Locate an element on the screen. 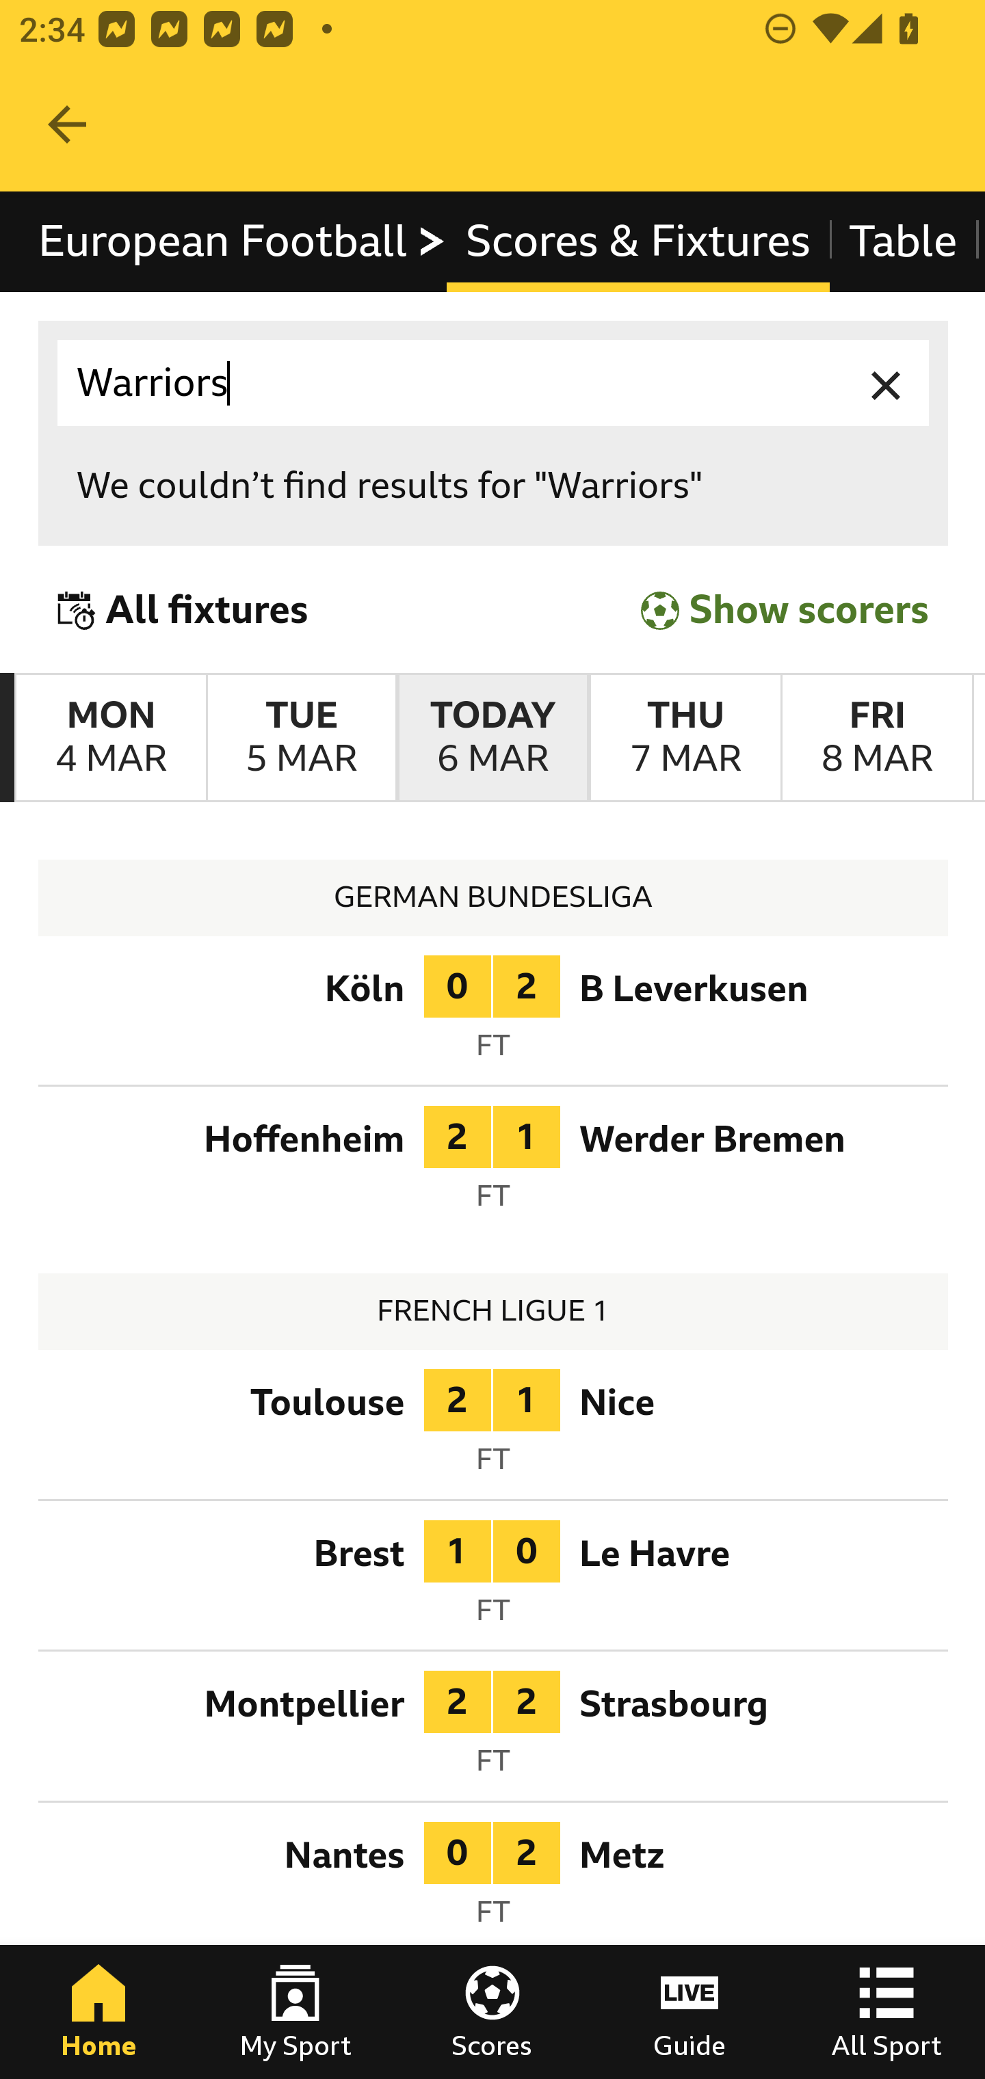  Warriors is located at coordinates (494, 383).